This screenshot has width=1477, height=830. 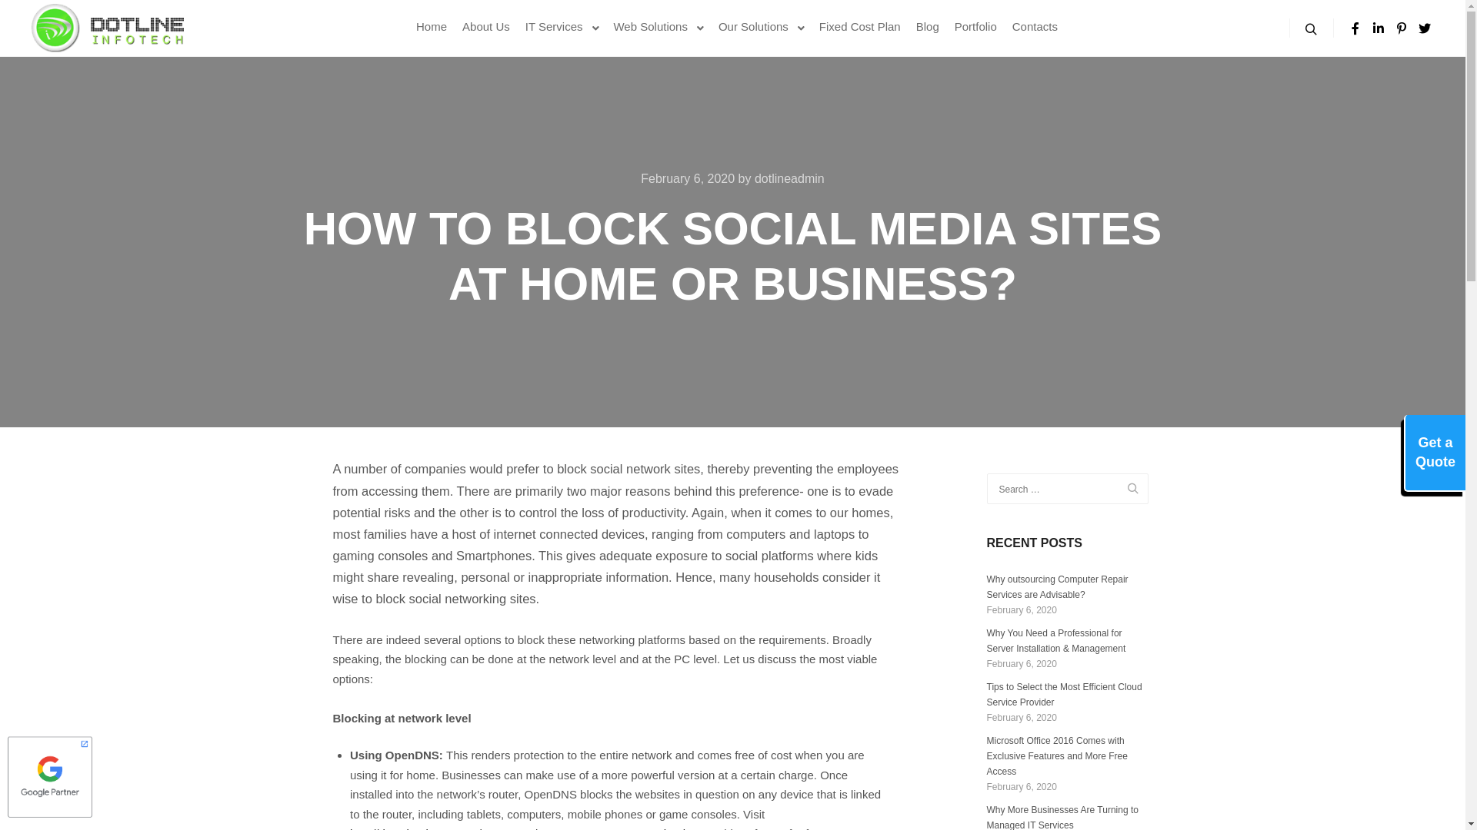 I want to click on Search, so click(x=1312, y=28).